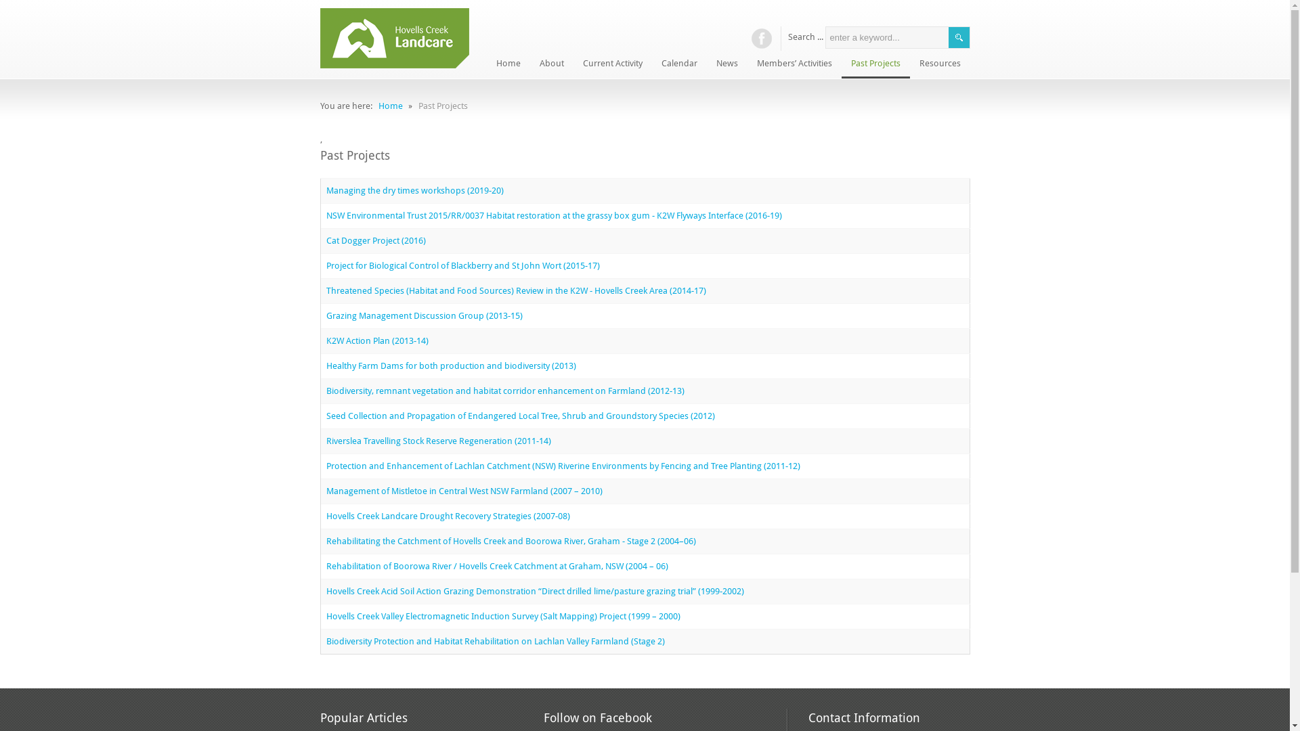 The width and height of the screenshot is (1300, 731). What do you see at coordinates (439, 441) in the screenshot?
I see `Riverslea Travelling Stock Reserve Regeneration (2011-14)` at bounding box center [439, 441].